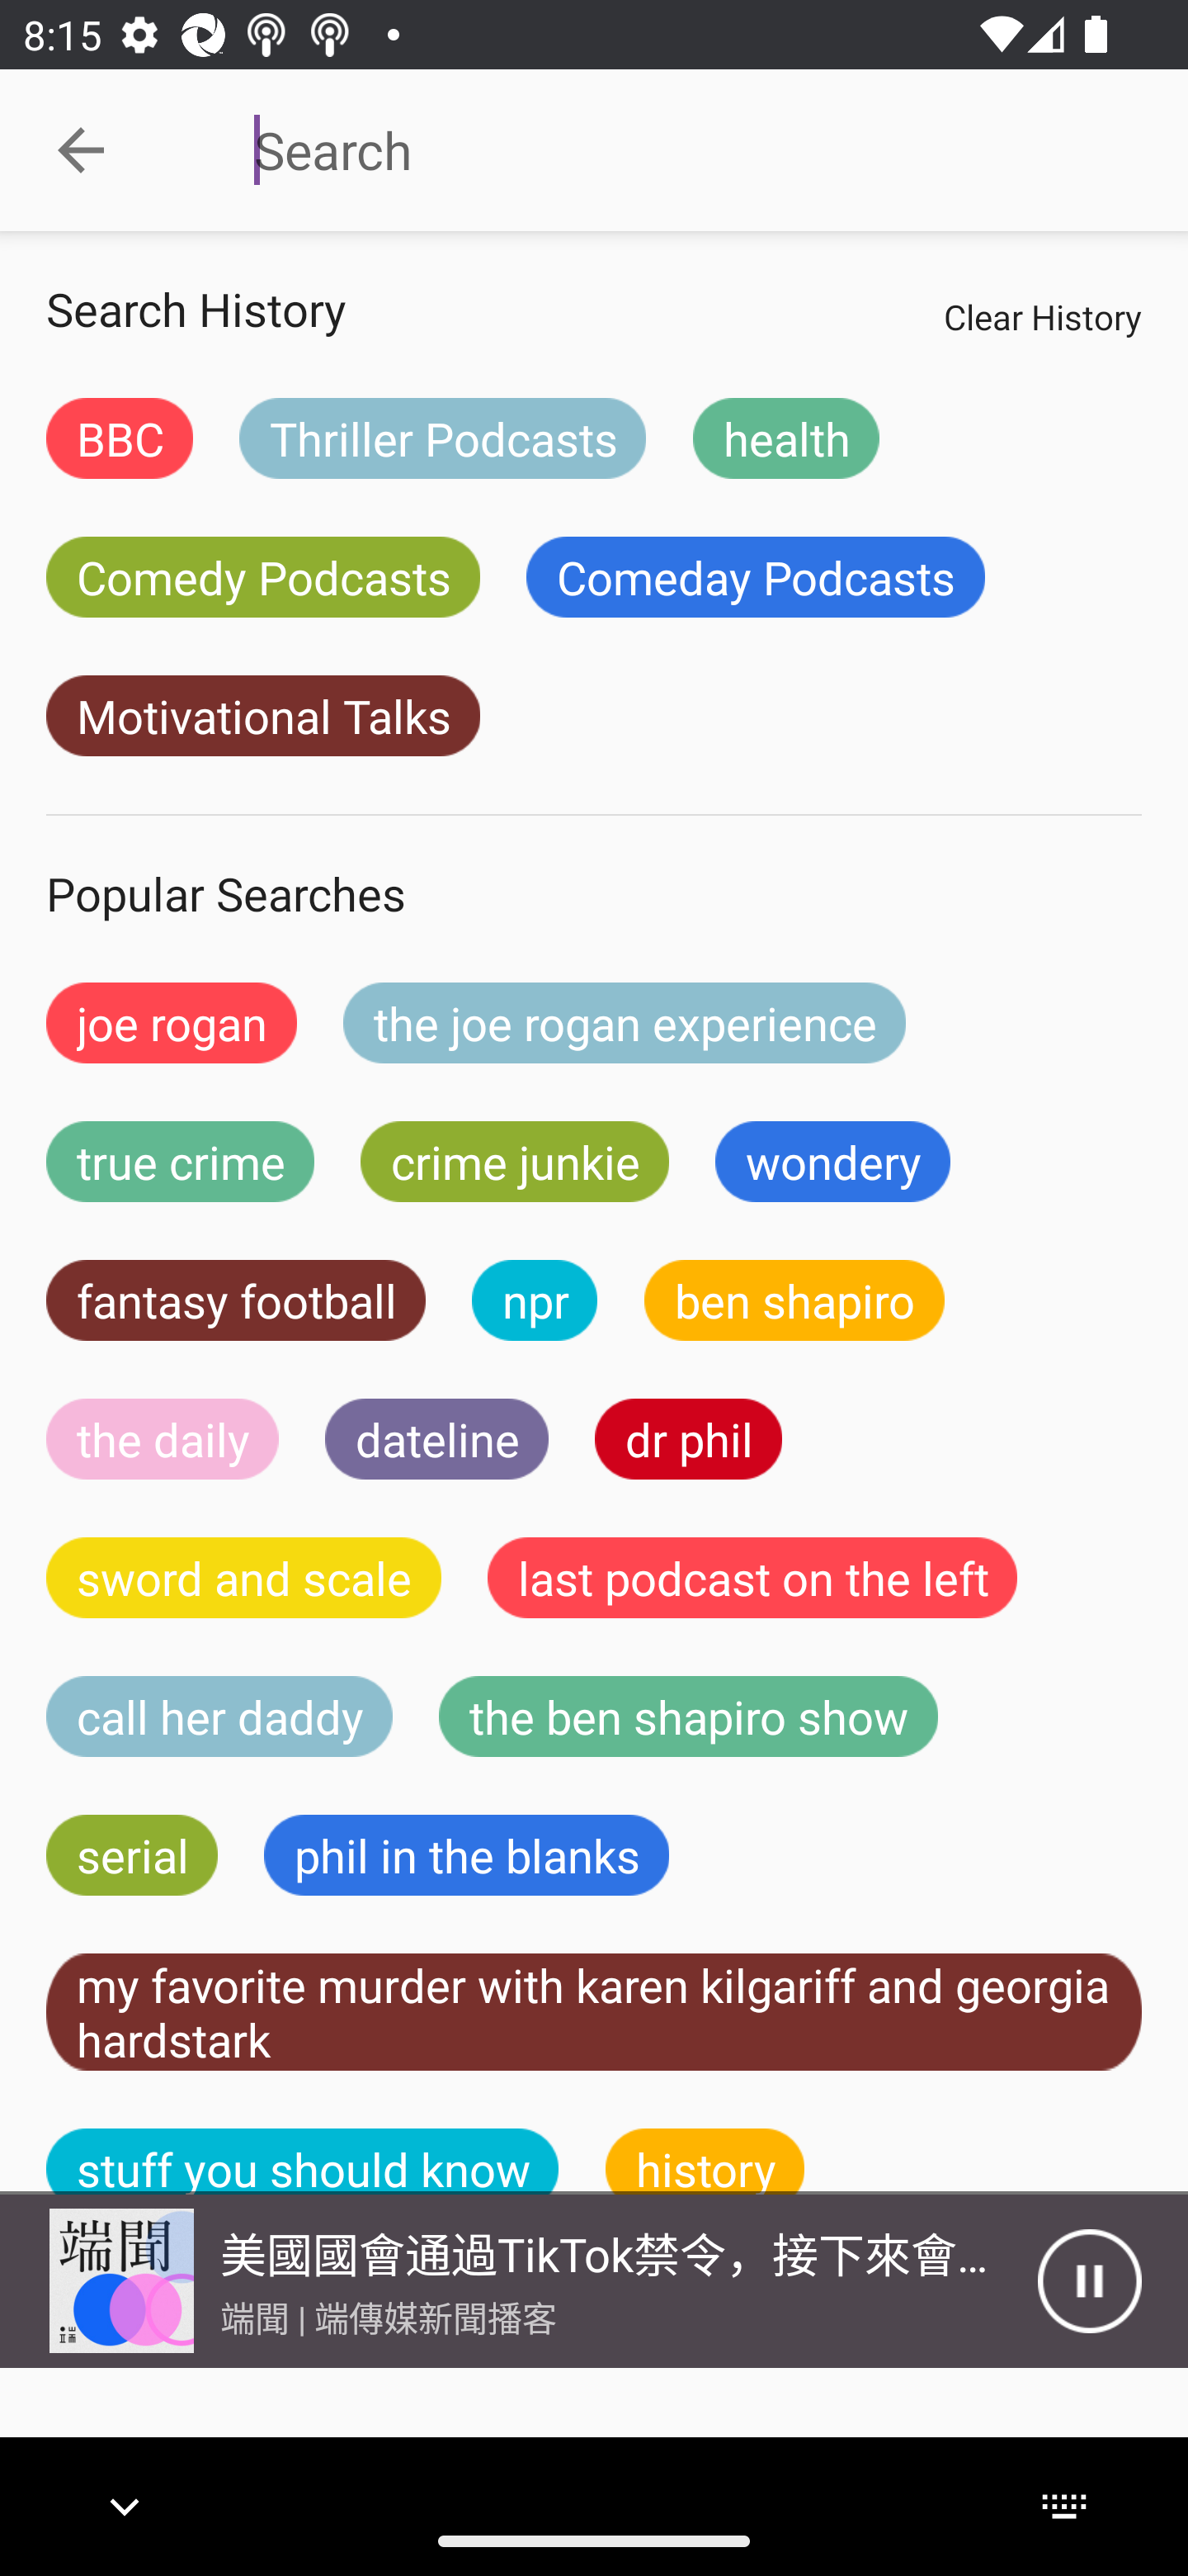 Image resolution: width=1188 pixels, height=2576 pixels. What do you see at coordinates (132, 1854) in the screenshot?
I see `serial` at bounding box center [132, 1854].